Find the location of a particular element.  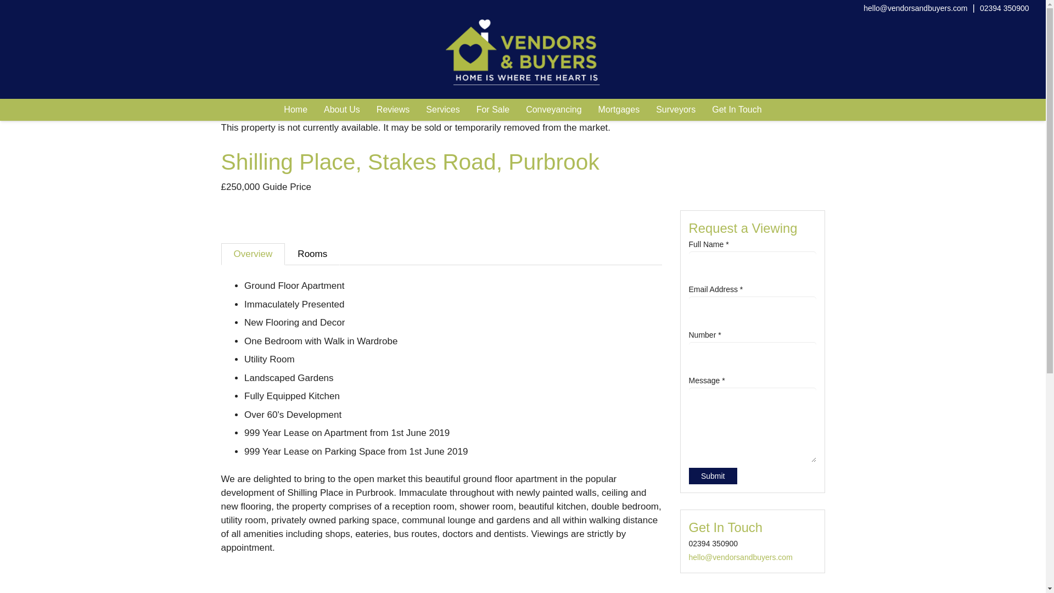

Mortgages is located at coordinates (619, 110).